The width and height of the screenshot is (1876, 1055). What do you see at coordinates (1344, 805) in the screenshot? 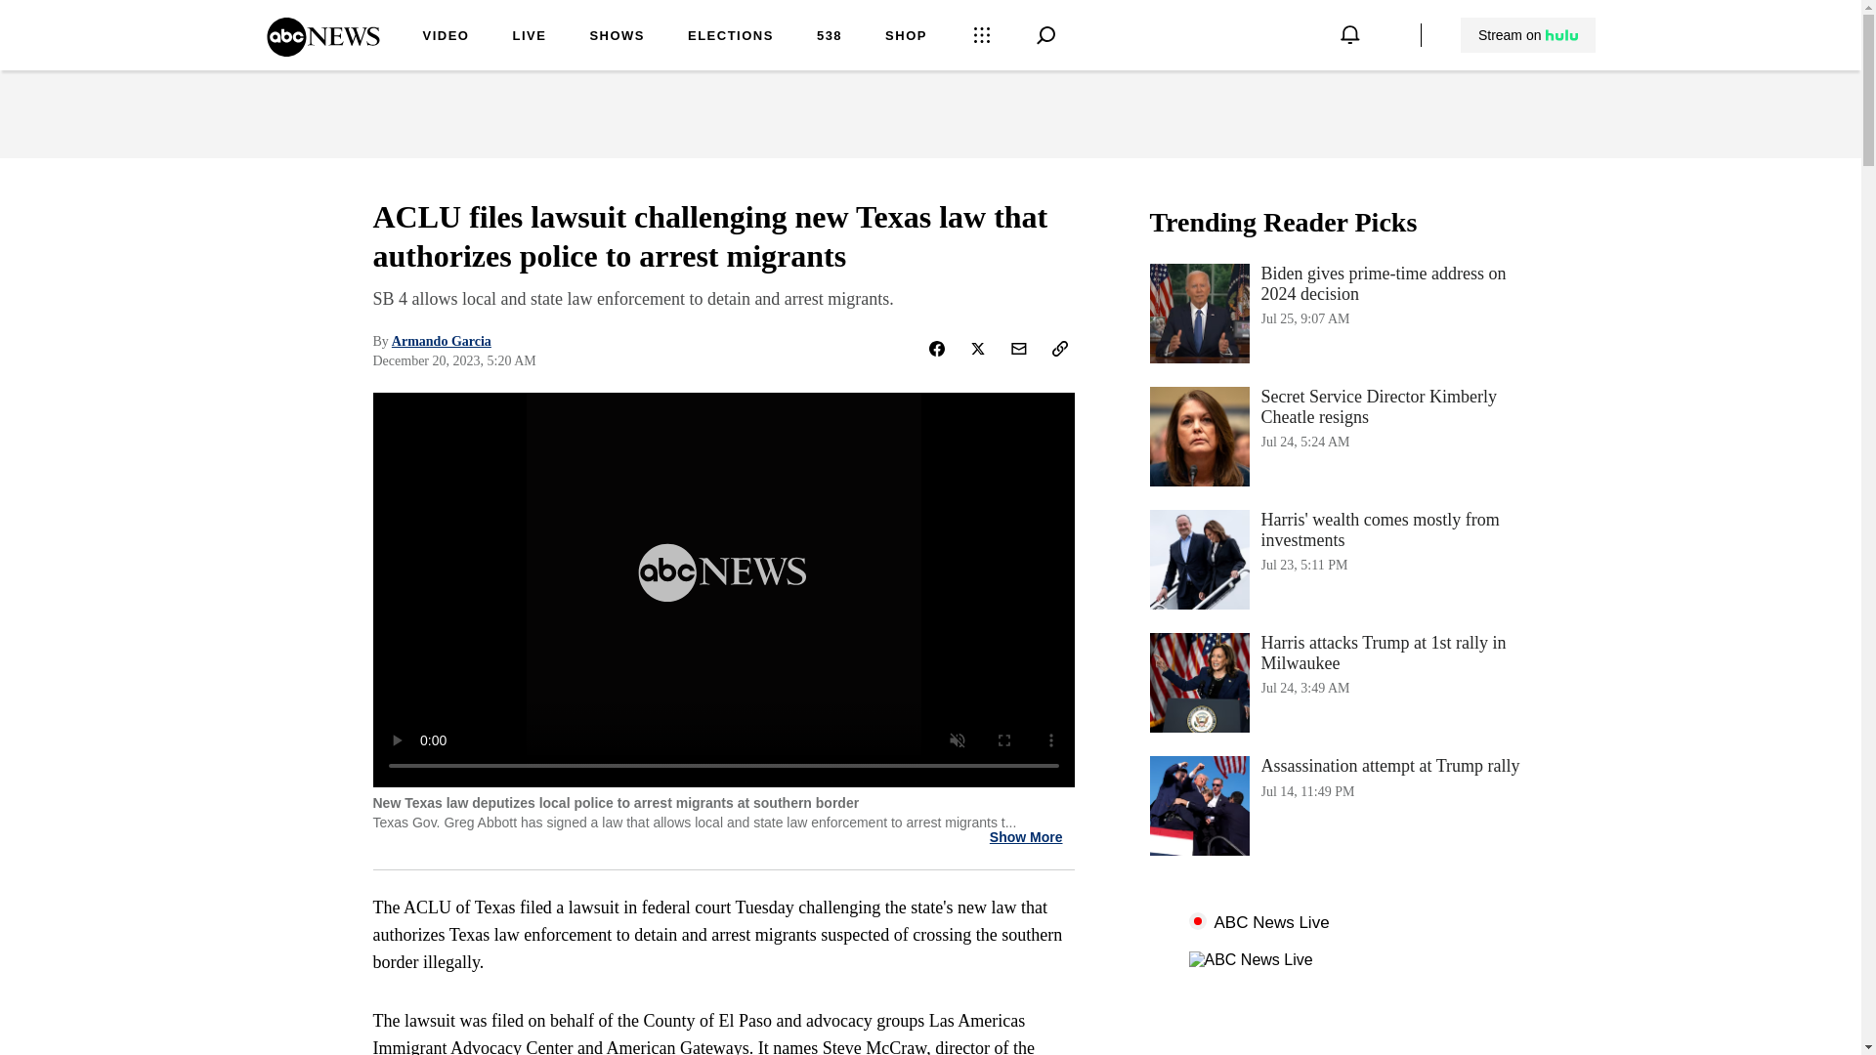
I see `SHOP` at bounding box center [1344, 805].